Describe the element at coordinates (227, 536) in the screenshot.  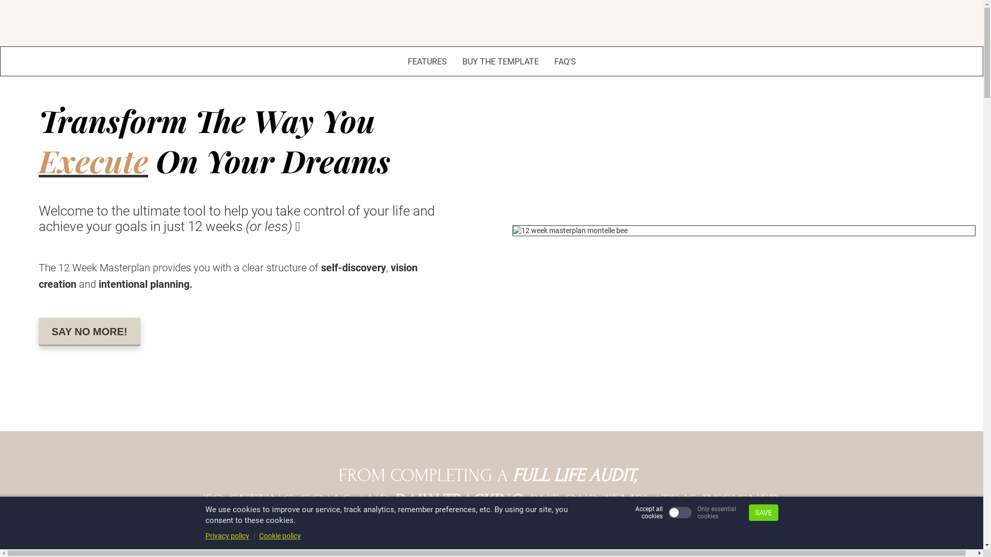
I see `Privacy policy` at that location.